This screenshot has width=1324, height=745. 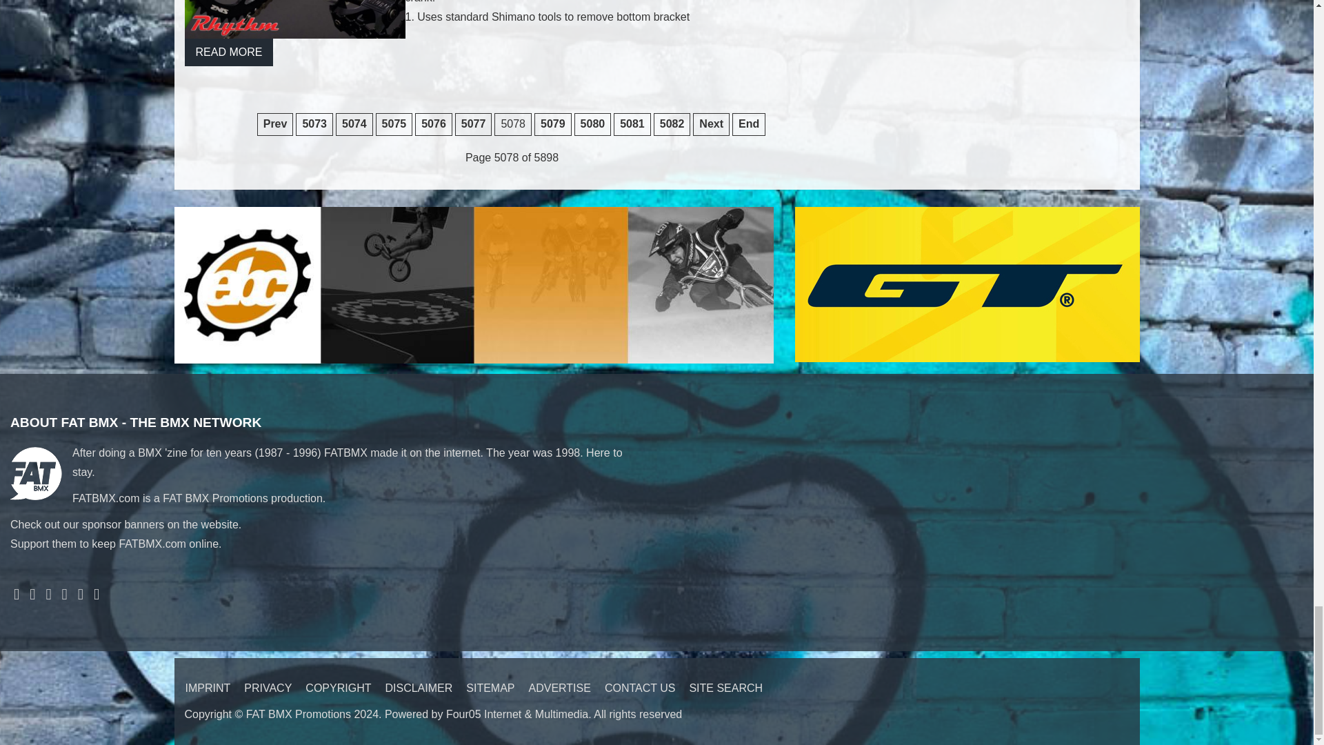 What do you see at coordinates (394, 124) in the screenshot?
I see `5075` at bounding box center [394, 124].